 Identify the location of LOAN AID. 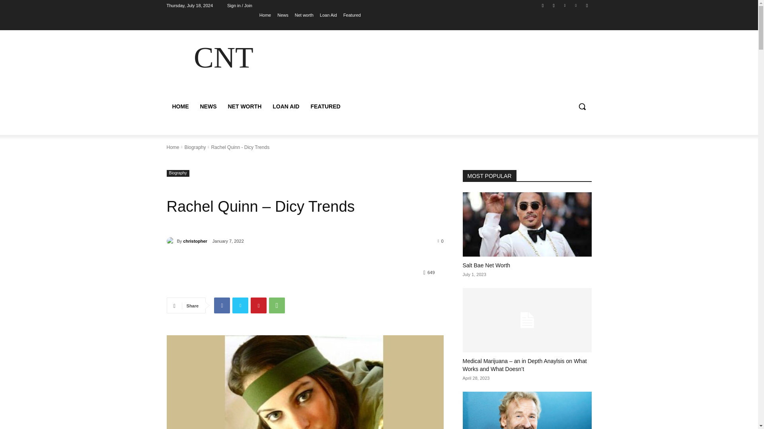
(286, 106).